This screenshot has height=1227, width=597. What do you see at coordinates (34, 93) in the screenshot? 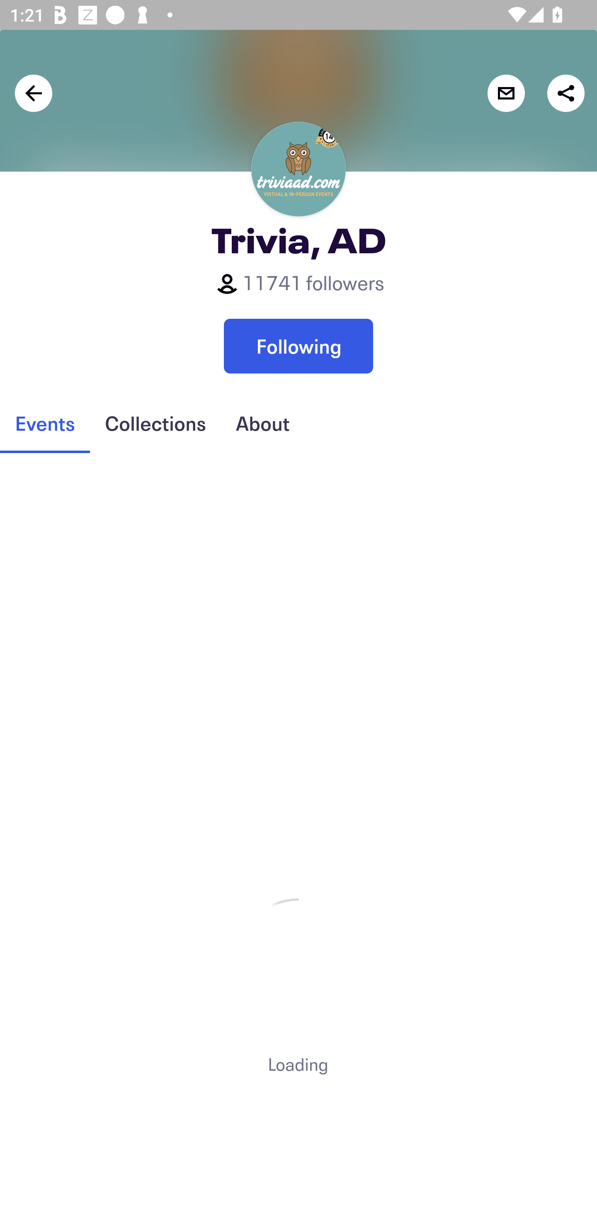
I see `Back navigation arrow` at bounding box center [34, 93].